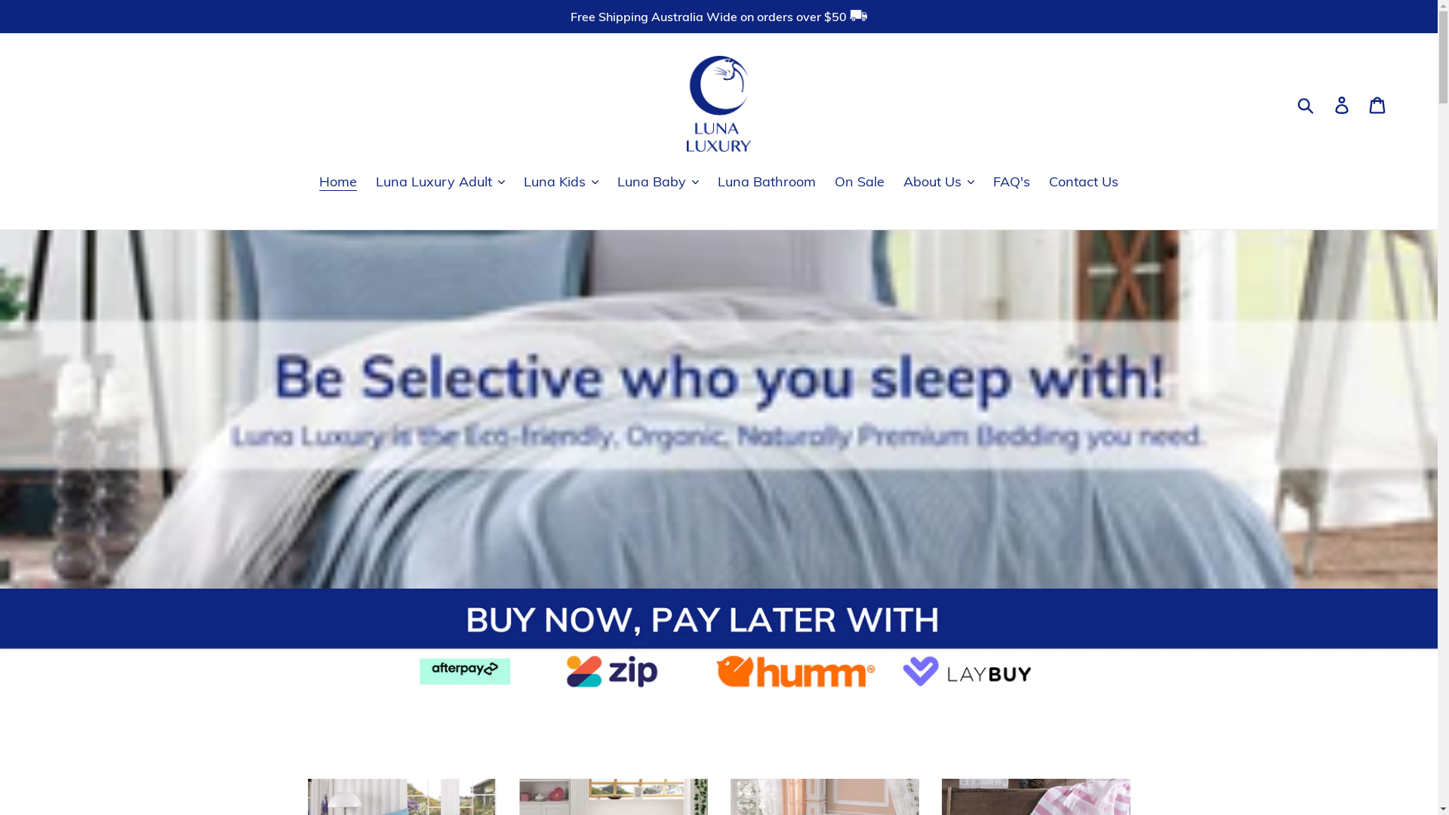  I want to click on Log in, so click(1343, 104).